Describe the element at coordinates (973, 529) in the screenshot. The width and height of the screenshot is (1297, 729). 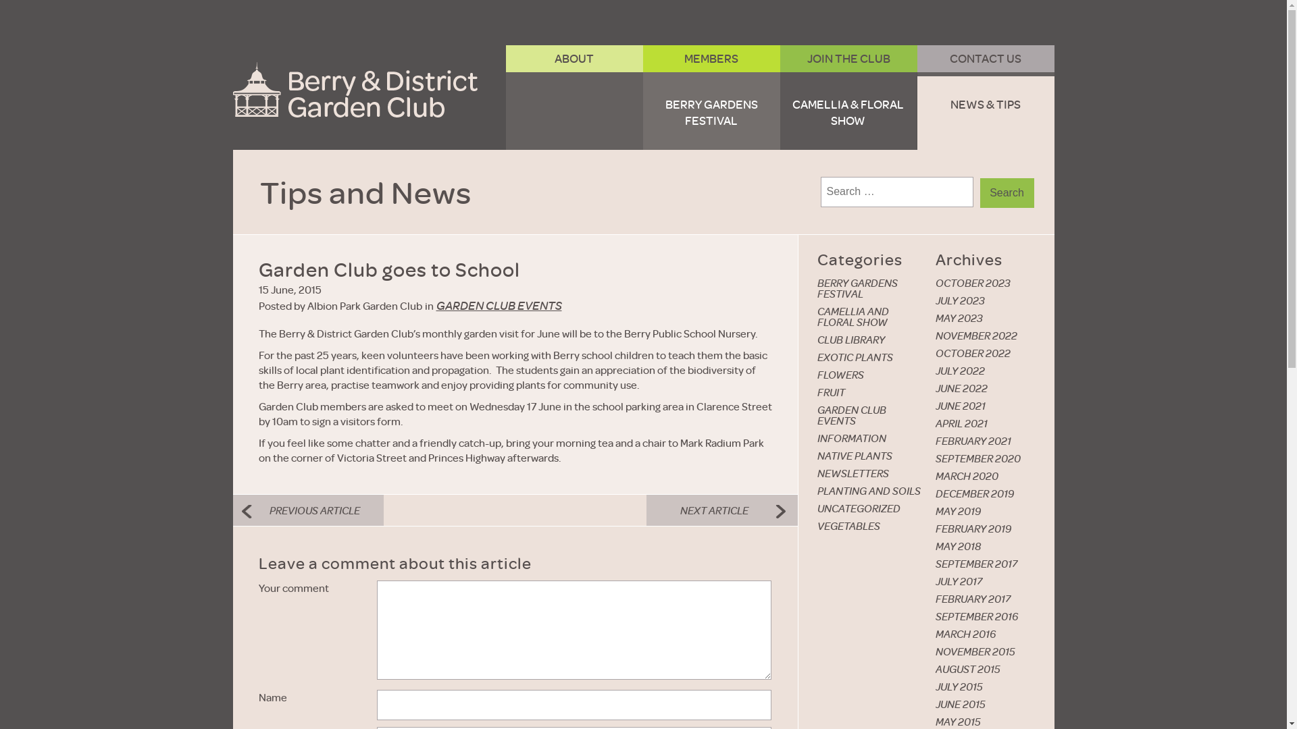
I see `FEBRUARY 2019` at that location.